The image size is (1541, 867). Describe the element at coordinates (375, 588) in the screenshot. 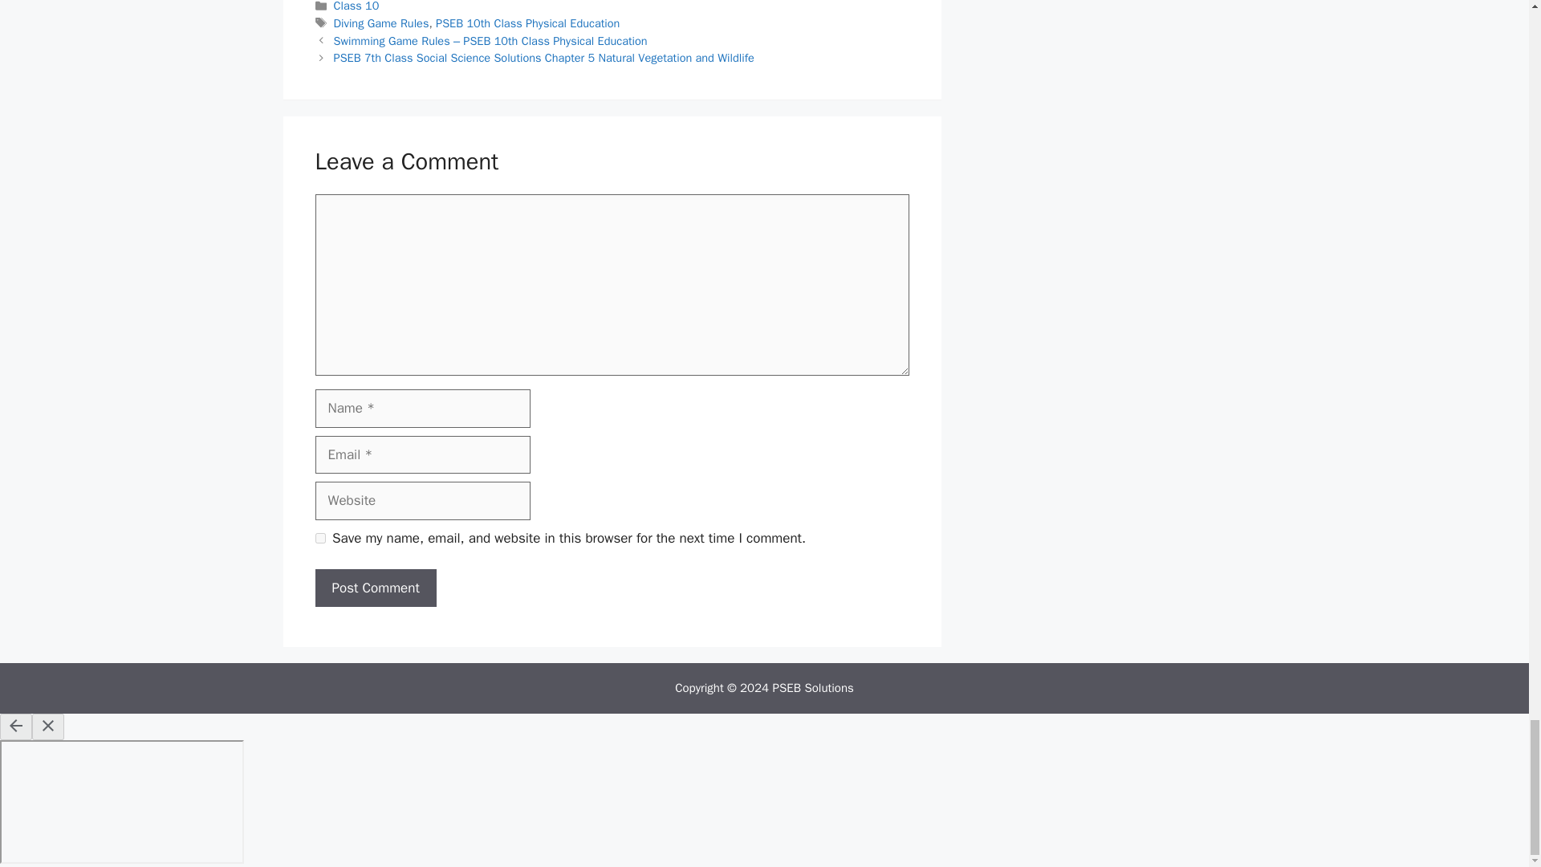

I see `Post Comment` at that location.